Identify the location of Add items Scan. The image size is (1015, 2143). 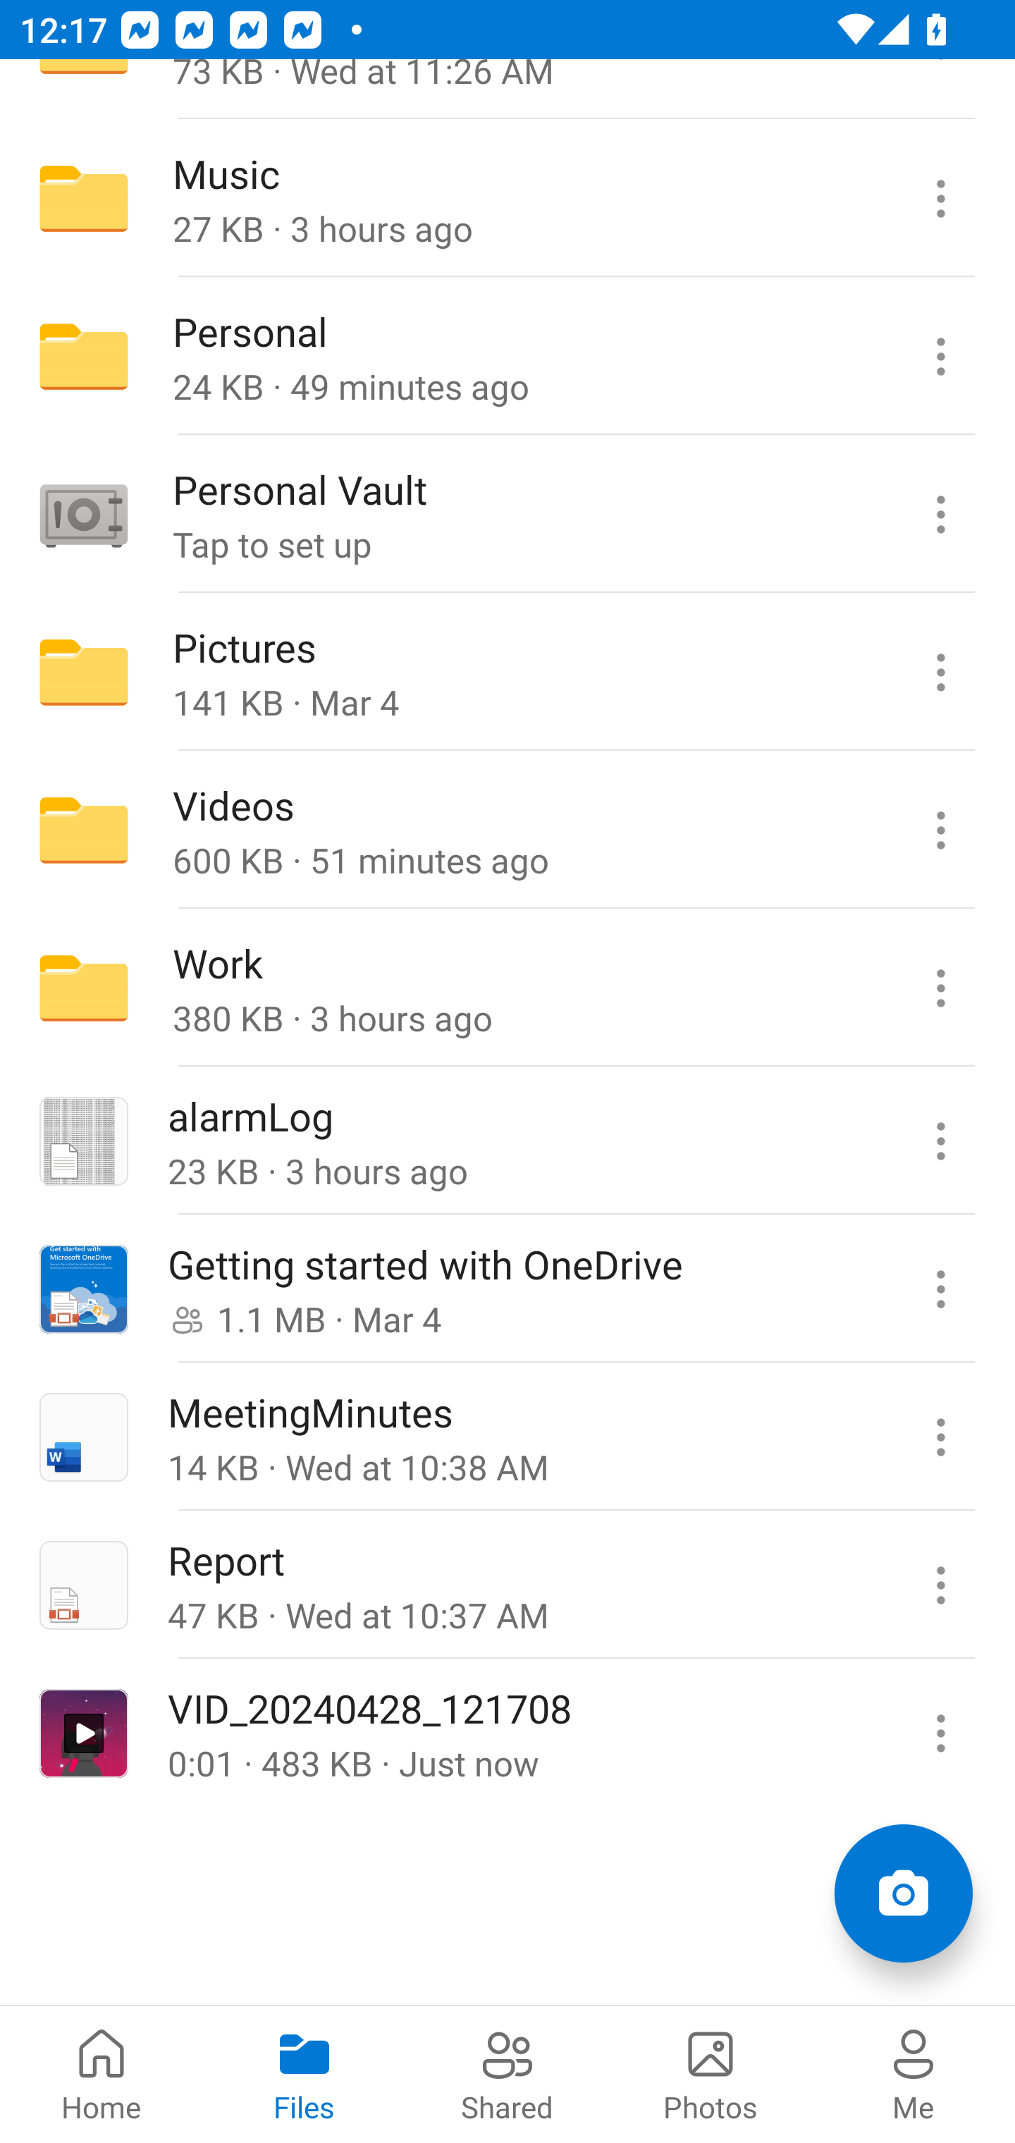
(903, 1893).